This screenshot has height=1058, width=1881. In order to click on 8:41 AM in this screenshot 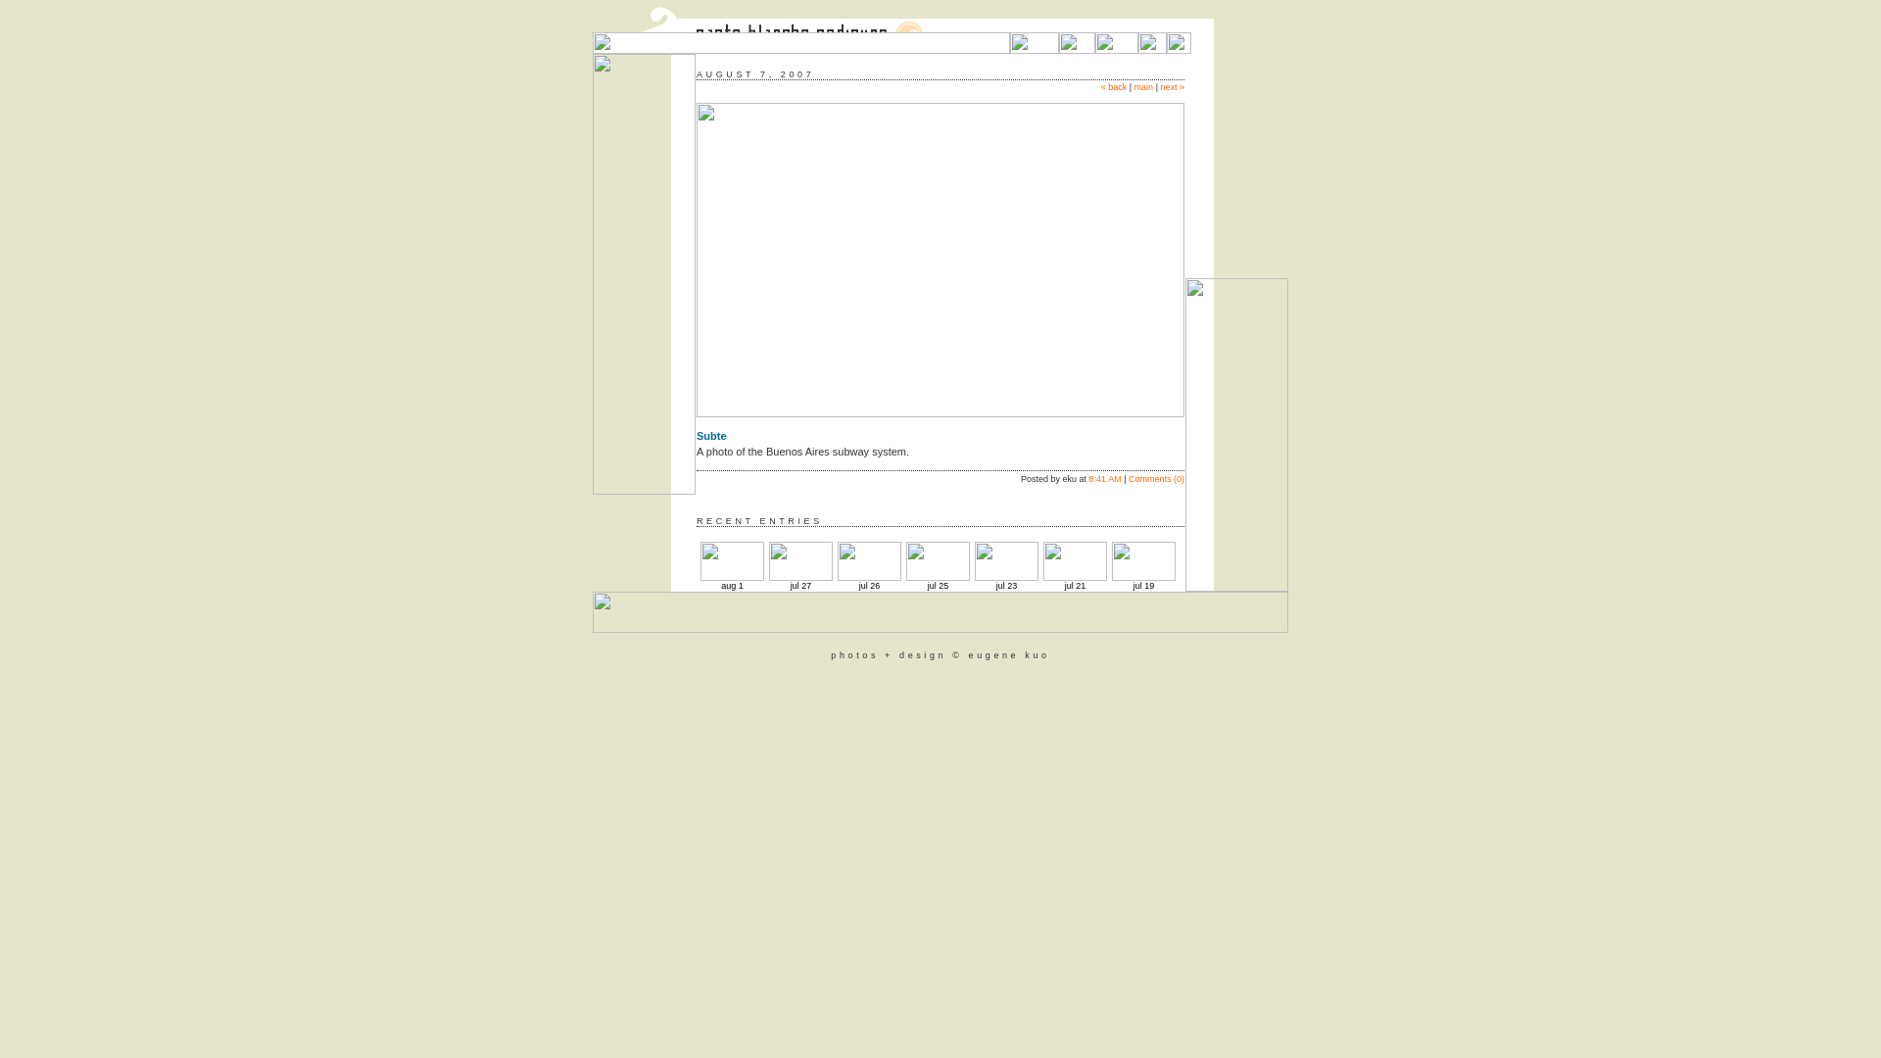, I will do `click(1105, 479)`.